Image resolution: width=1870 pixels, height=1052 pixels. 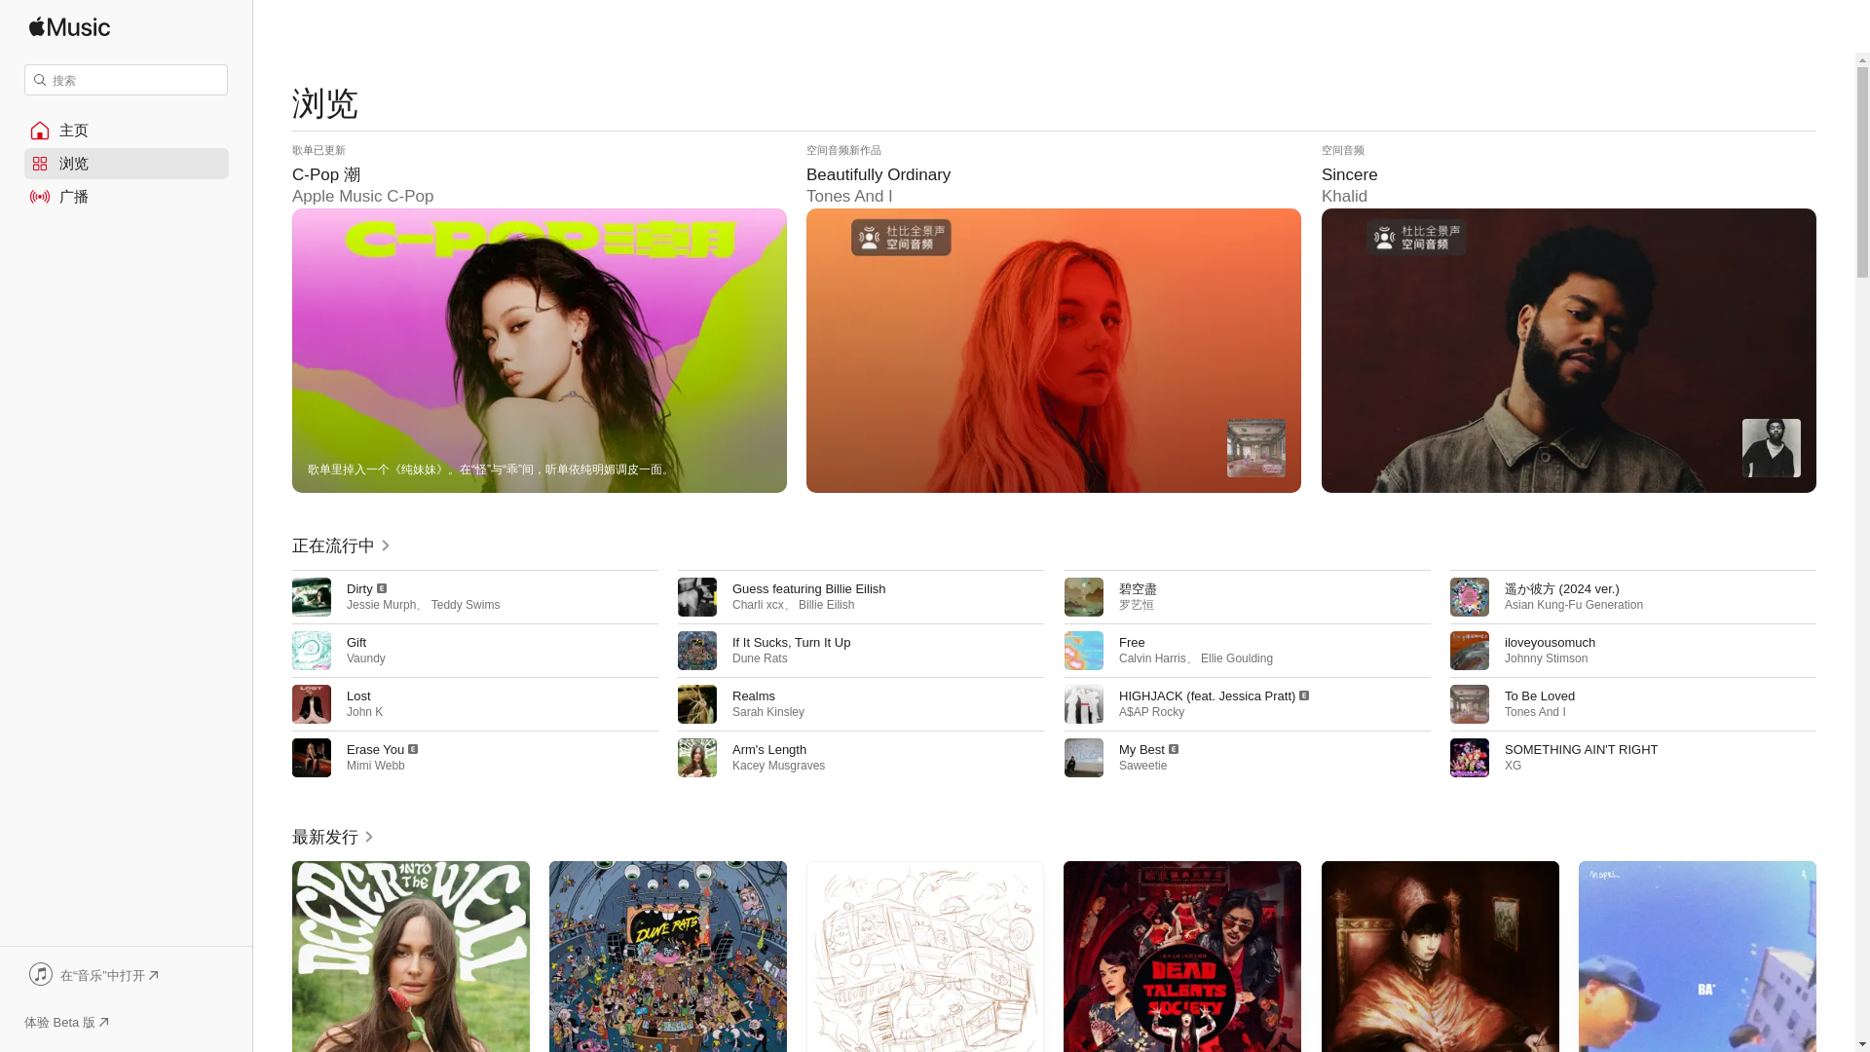 What do you see at coordinates (356, 643) in the screenshot?
I see `Gift` at bounding box center [356, 643].